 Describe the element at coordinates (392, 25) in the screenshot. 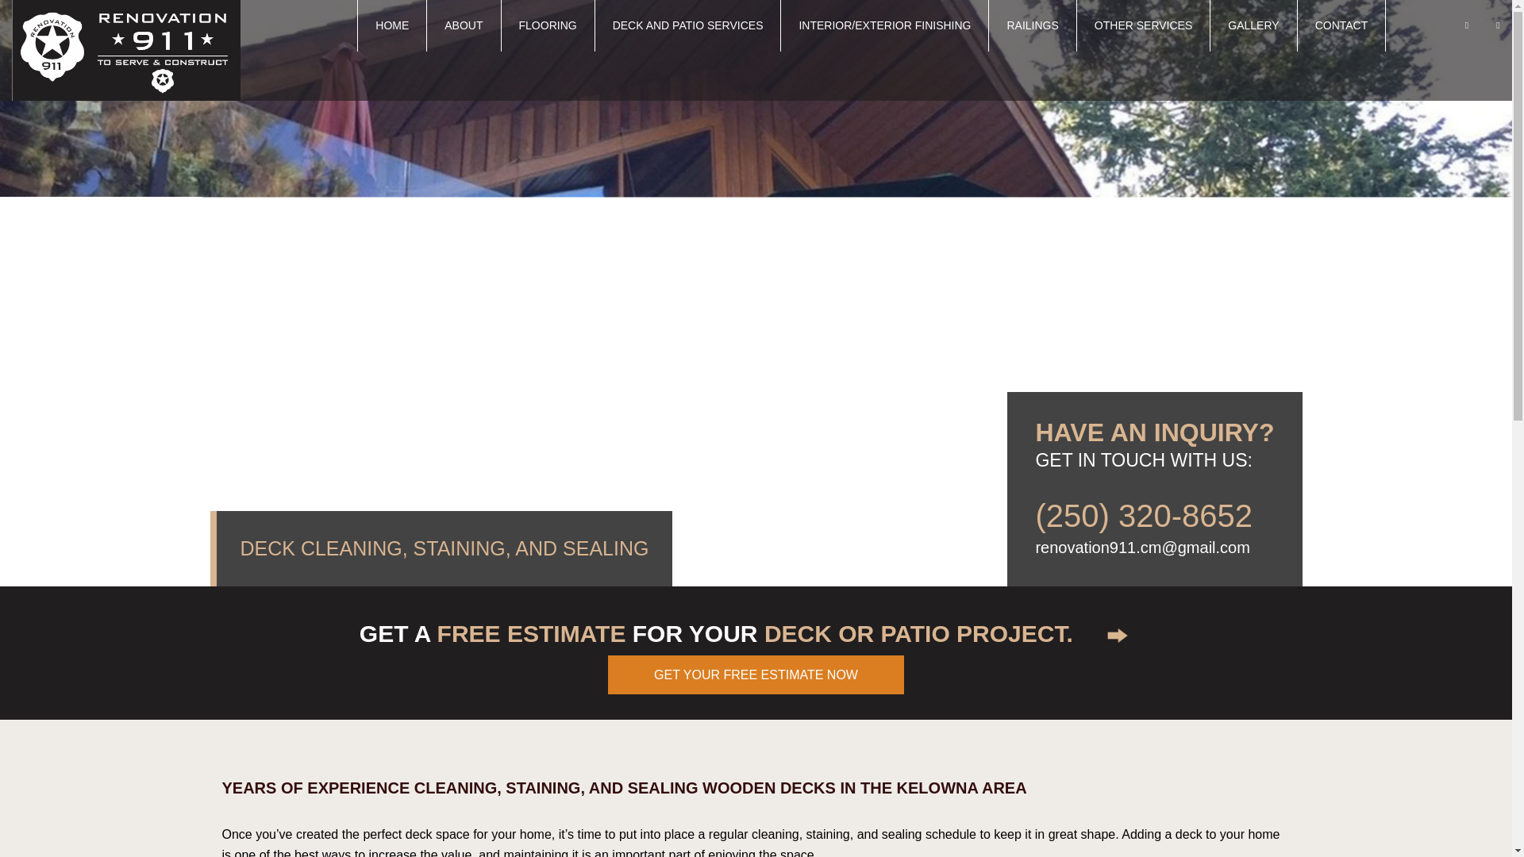

I see `HOME` at that location.